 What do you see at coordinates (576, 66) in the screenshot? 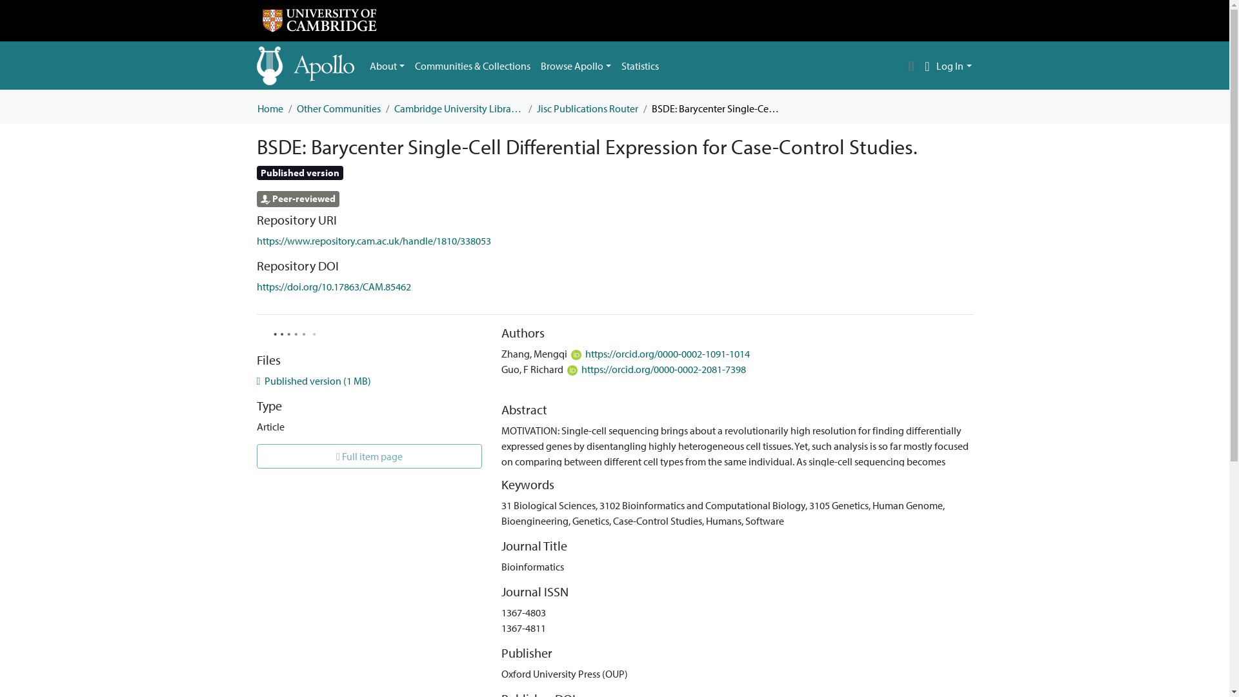
I see `Browse Apollo` at bounding box center [576, 66].